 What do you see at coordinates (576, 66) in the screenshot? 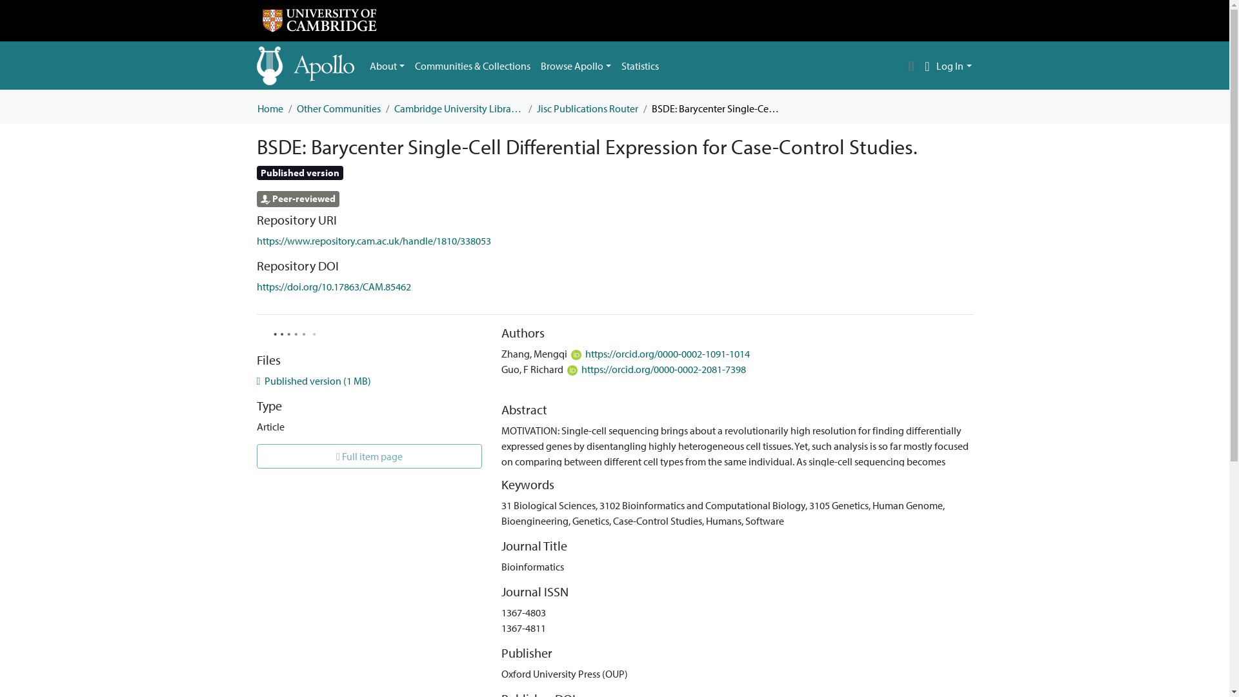
I see `Browse Apollo` at bounding box center [576, 66].